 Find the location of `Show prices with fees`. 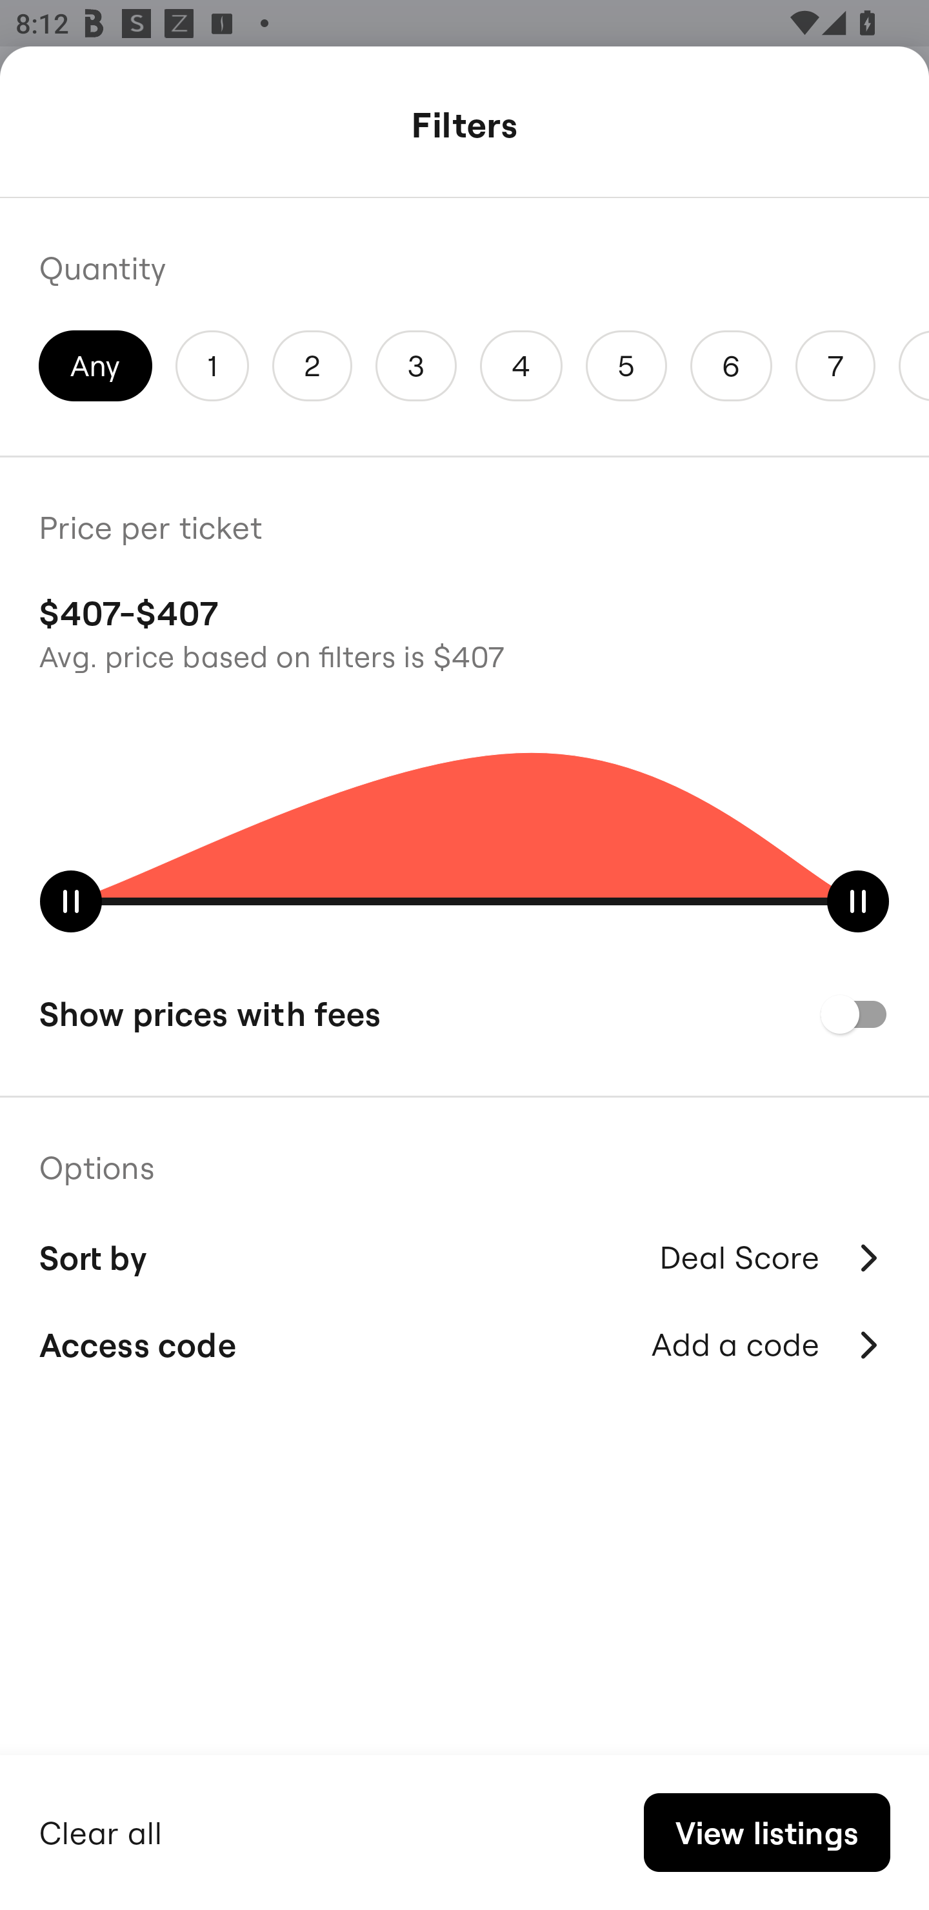

Show prices with fees is located at coordinates (464, 1014).